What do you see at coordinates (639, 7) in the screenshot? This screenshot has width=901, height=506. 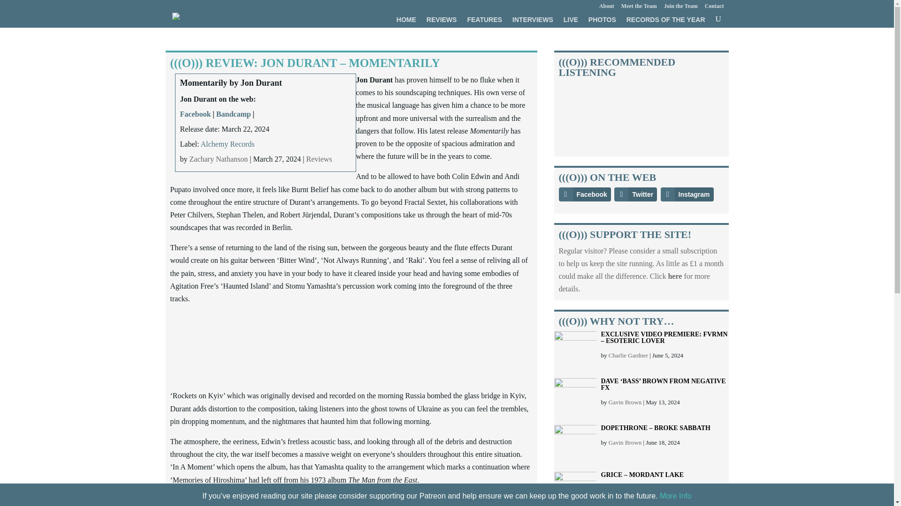 I see `Meet the Team` at bounding box center [639, 7].